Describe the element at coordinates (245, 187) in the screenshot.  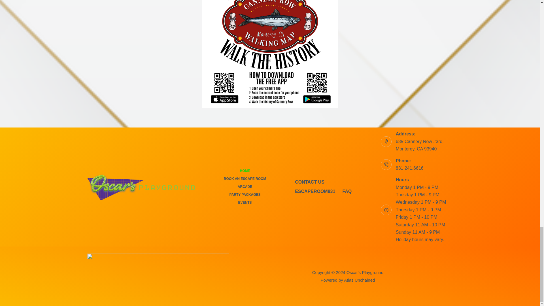
I see `ARCADE` at that location.